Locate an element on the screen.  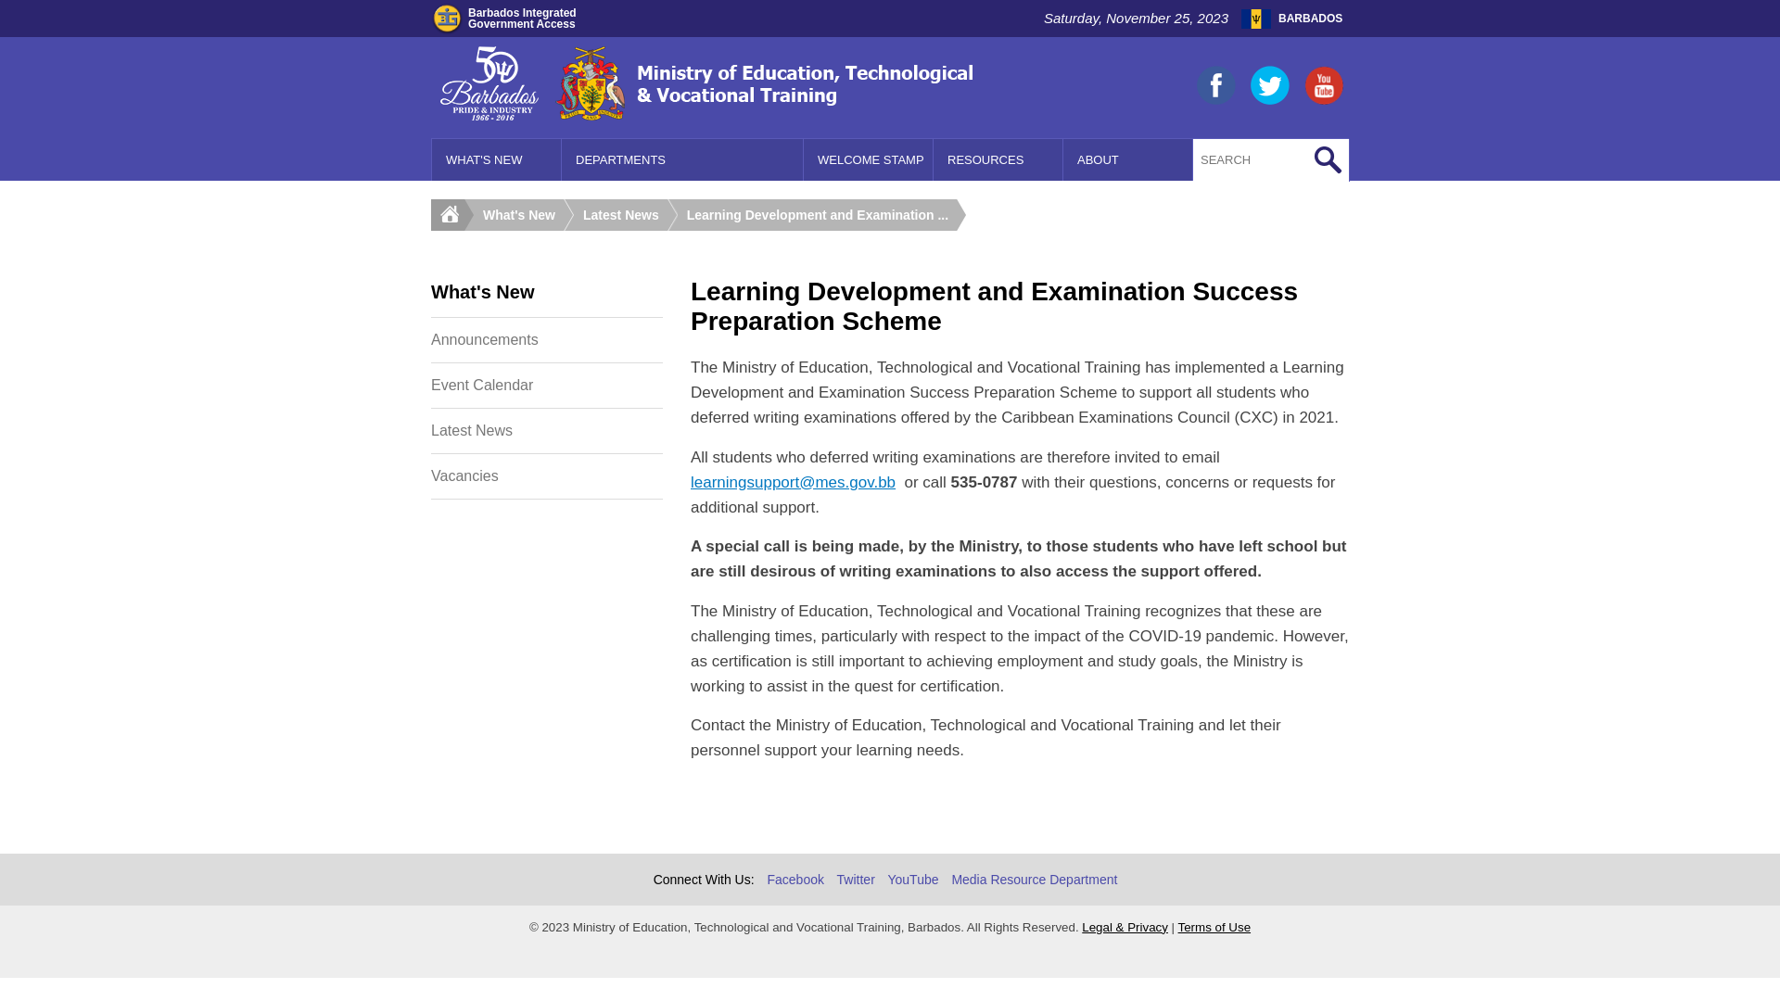
RESOURCES is located at coordinates (998, 159).